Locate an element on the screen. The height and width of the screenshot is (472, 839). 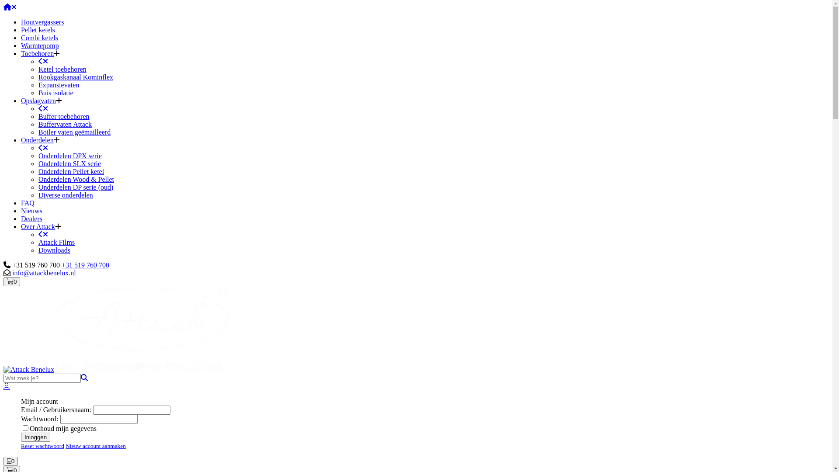
Home is located at coordinates (7, 7).